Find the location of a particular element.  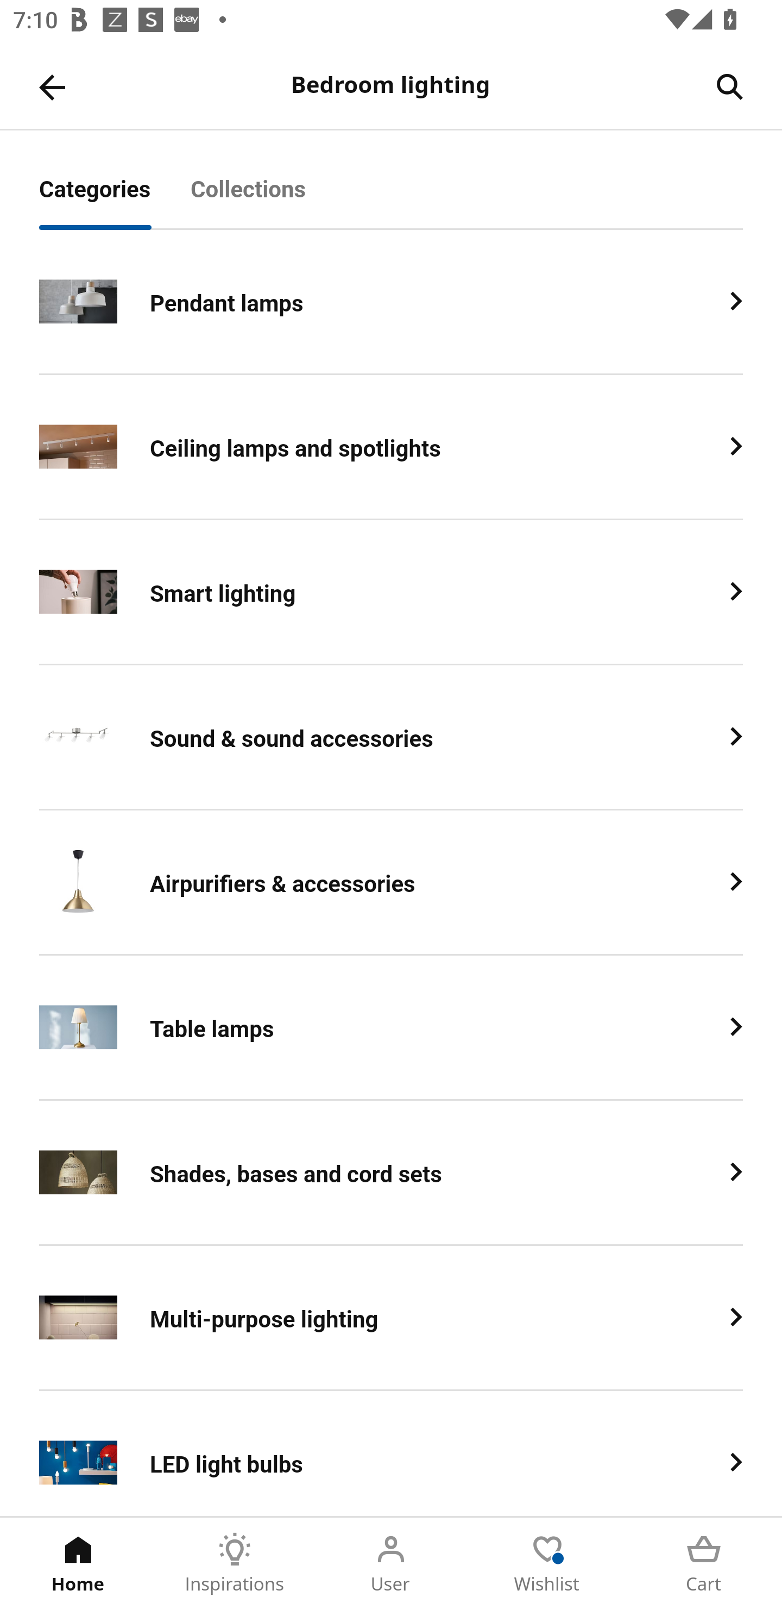

Ceiling lamps and spotlights is located at coordinates (391, 447).